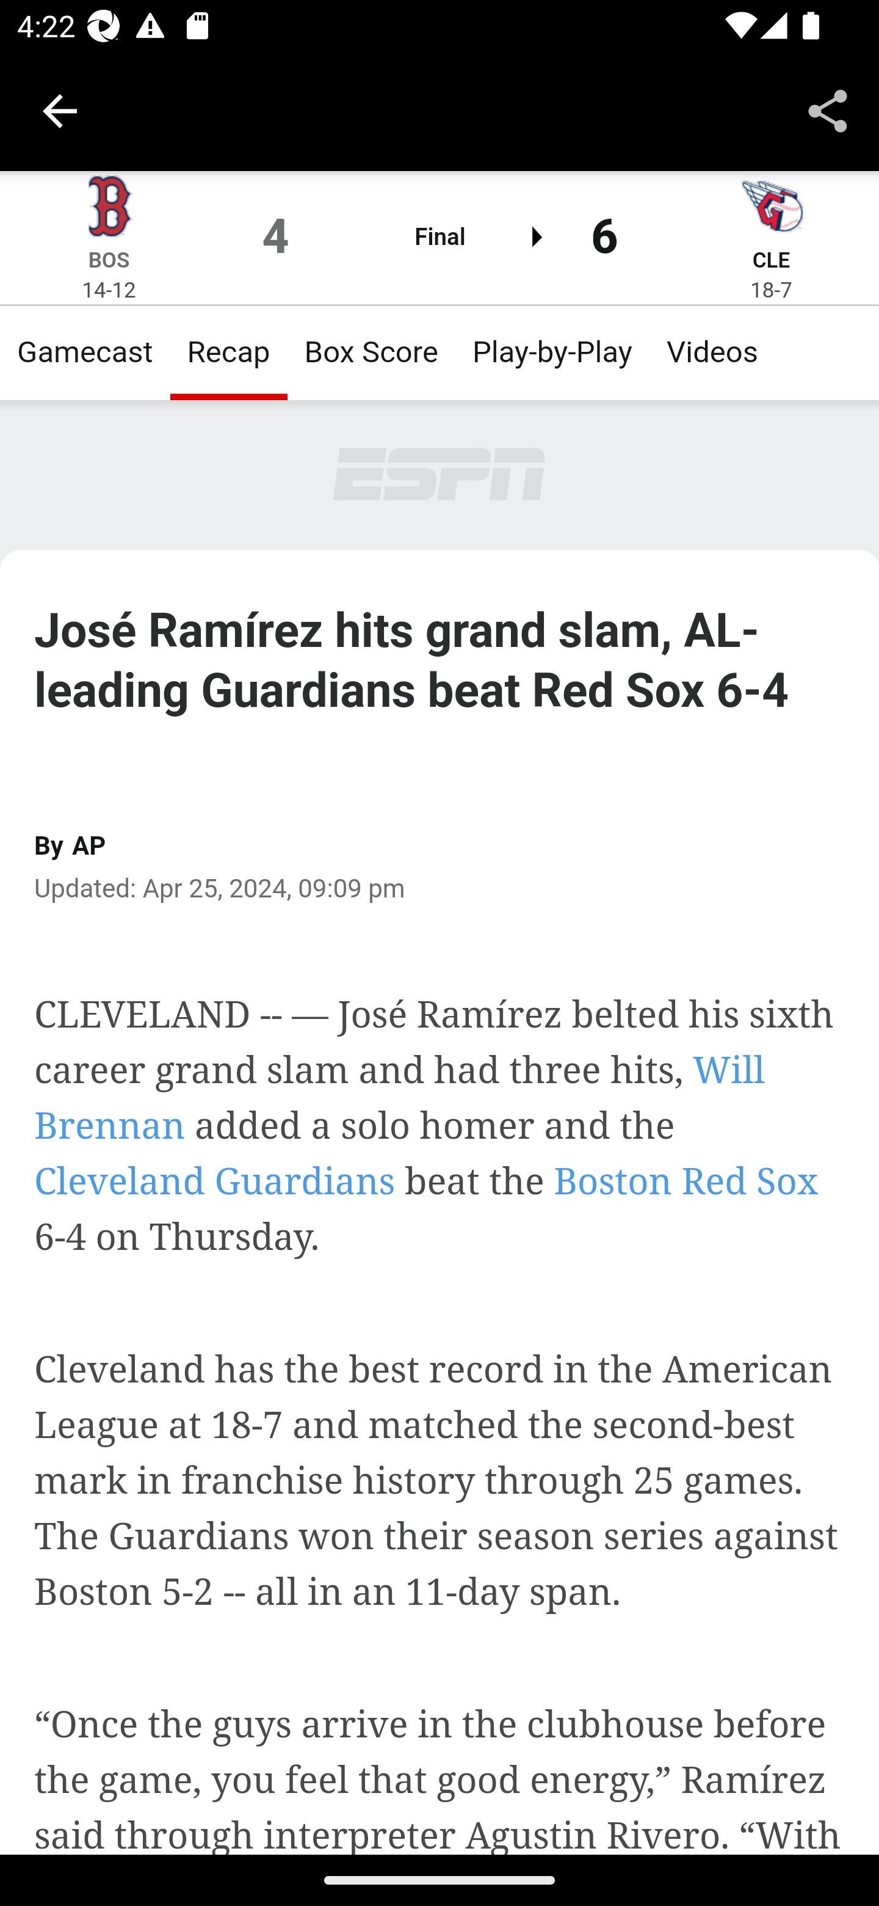 The height and width of the screenshot is (1906, 879). Describe the element at coordinates (552, 352) in the screenshot. I see `Play-by-Play` at that location.